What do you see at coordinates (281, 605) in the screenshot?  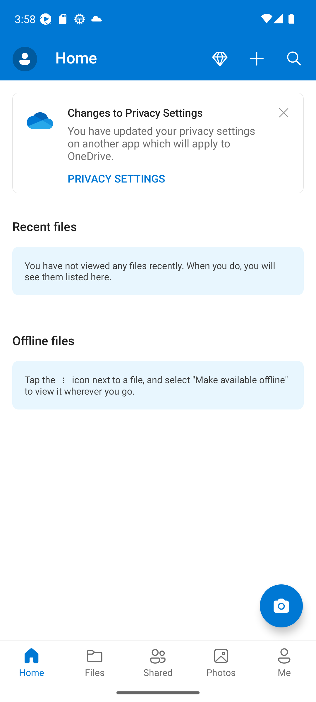 I see `Scan` at bounding box center [281, 605].